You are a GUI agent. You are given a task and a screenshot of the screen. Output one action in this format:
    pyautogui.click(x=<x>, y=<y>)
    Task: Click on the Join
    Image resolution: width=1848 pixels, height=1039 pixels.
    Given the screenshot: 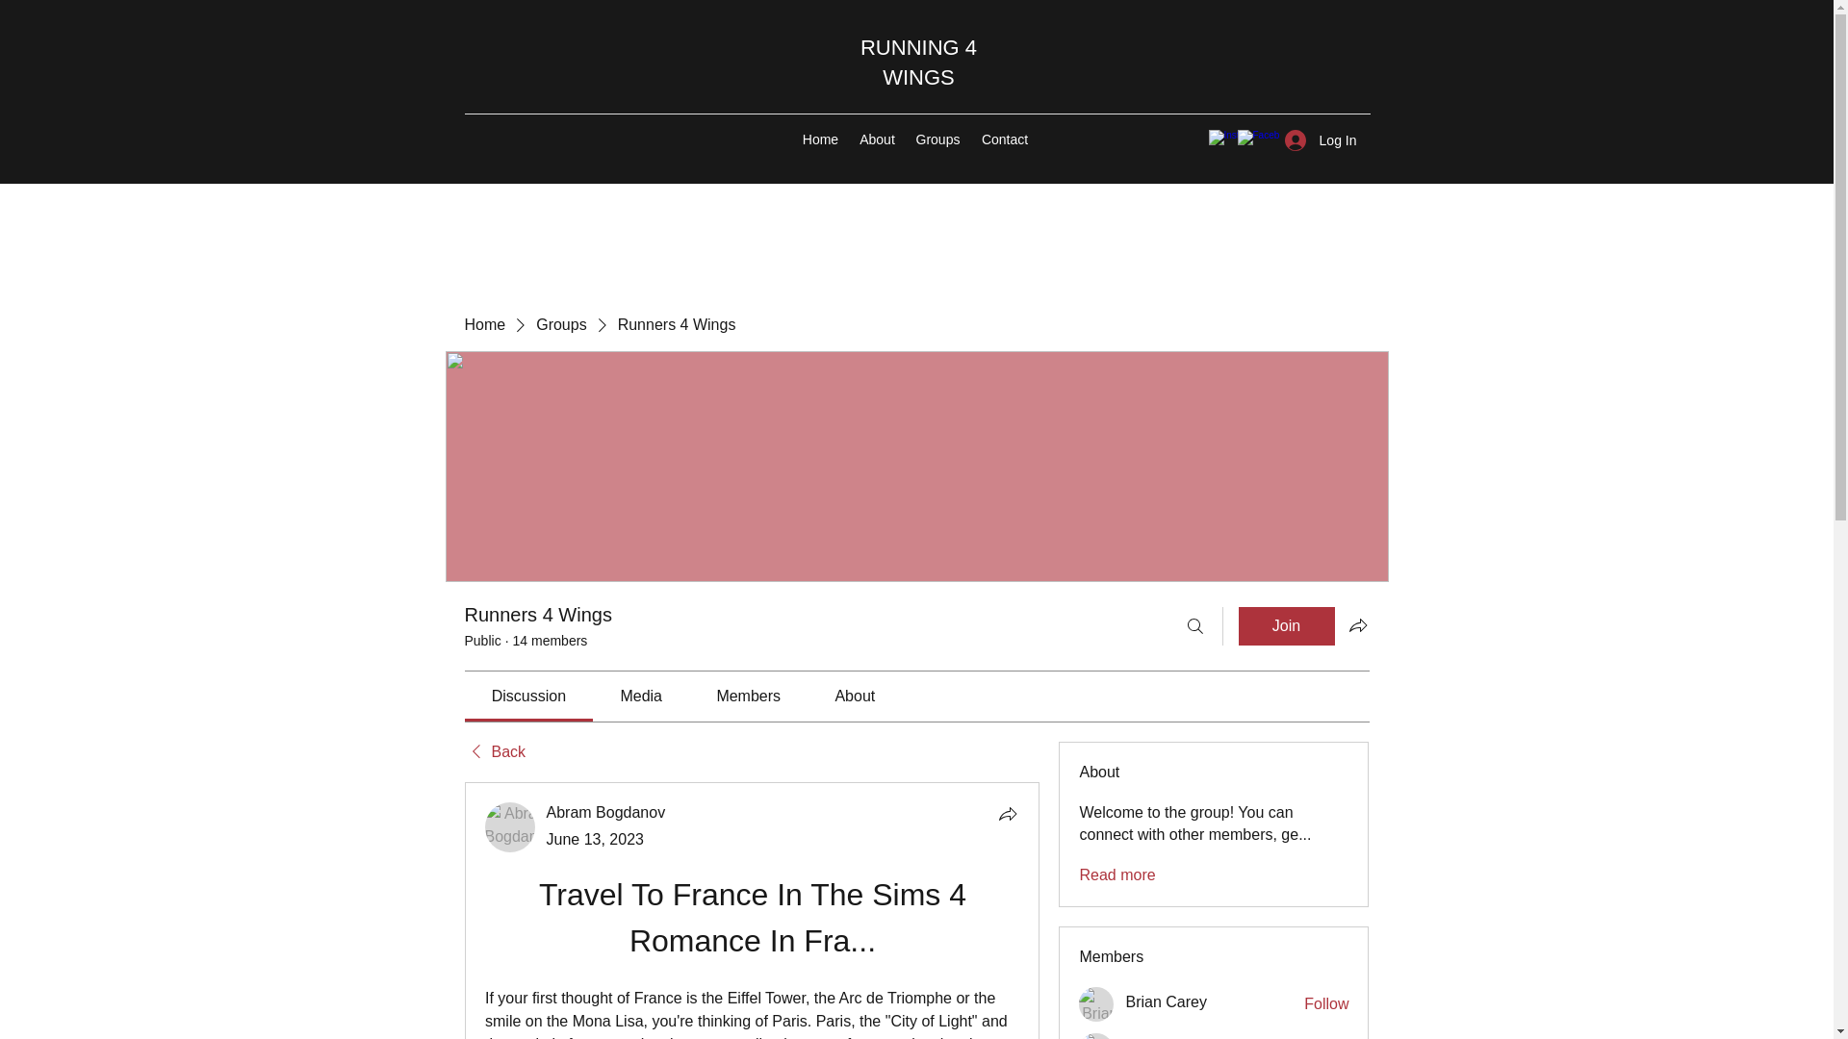 What is the action you would take?
    pyautogui.click(x=1286, y=625)
    